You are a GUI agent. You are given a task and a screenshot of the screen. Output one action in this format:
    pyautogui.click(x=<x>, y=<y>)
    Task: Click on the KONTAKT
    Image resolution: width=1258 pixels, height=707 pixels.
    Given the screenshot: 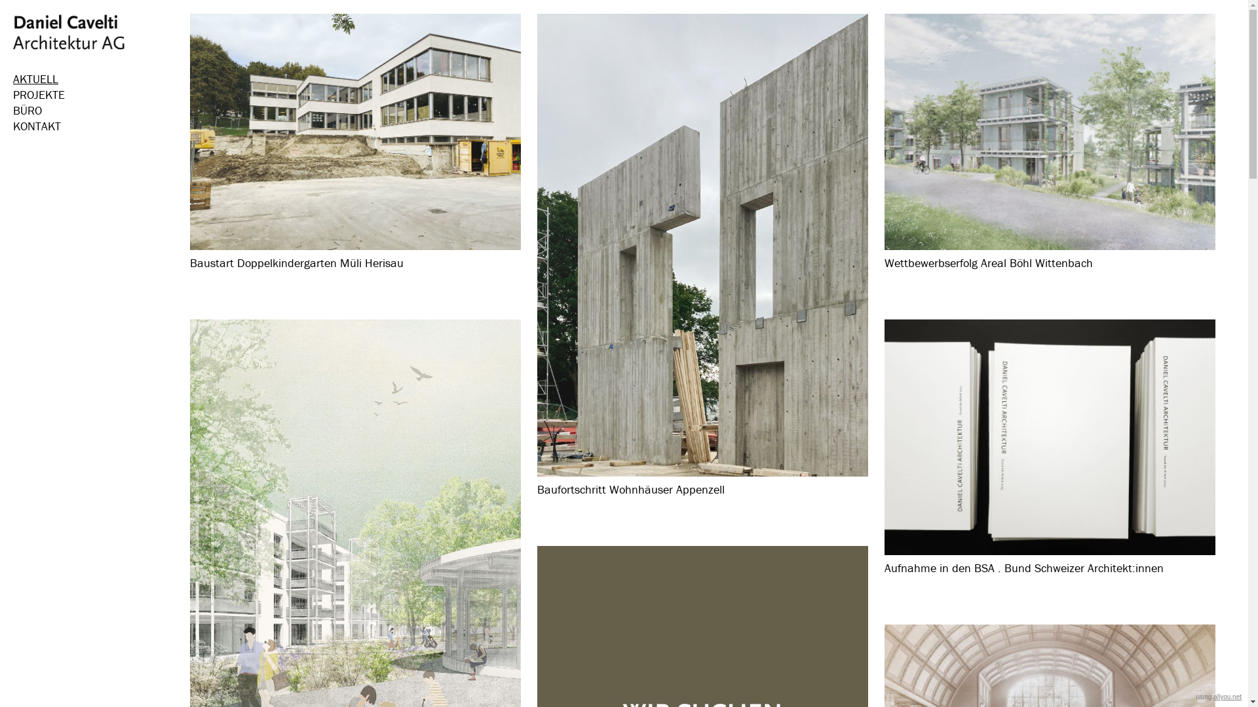 What is the action you would take?
    pyautogui.click(x=95, y=126)
    